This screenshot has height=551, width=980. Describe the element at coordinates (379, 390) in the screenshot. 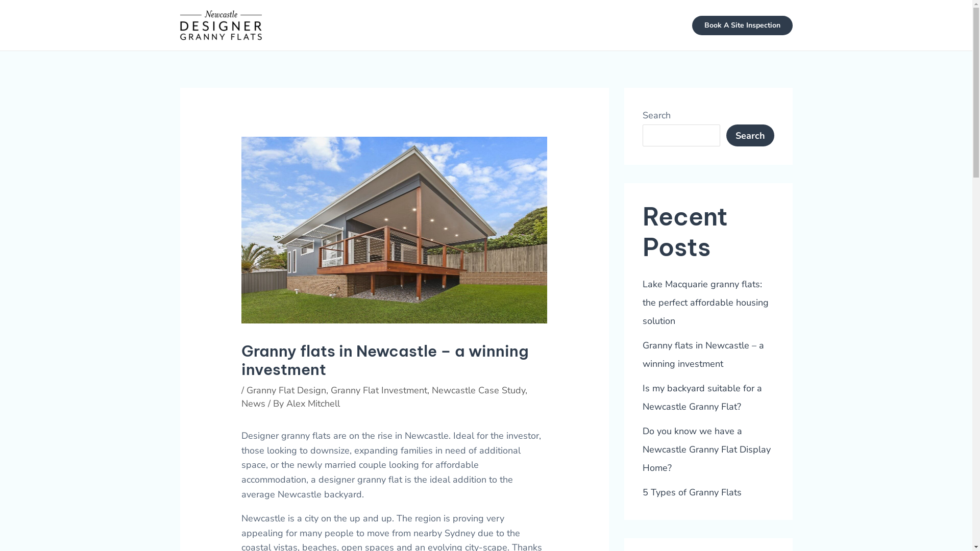

I see `Granny Flat Investment` at that location.